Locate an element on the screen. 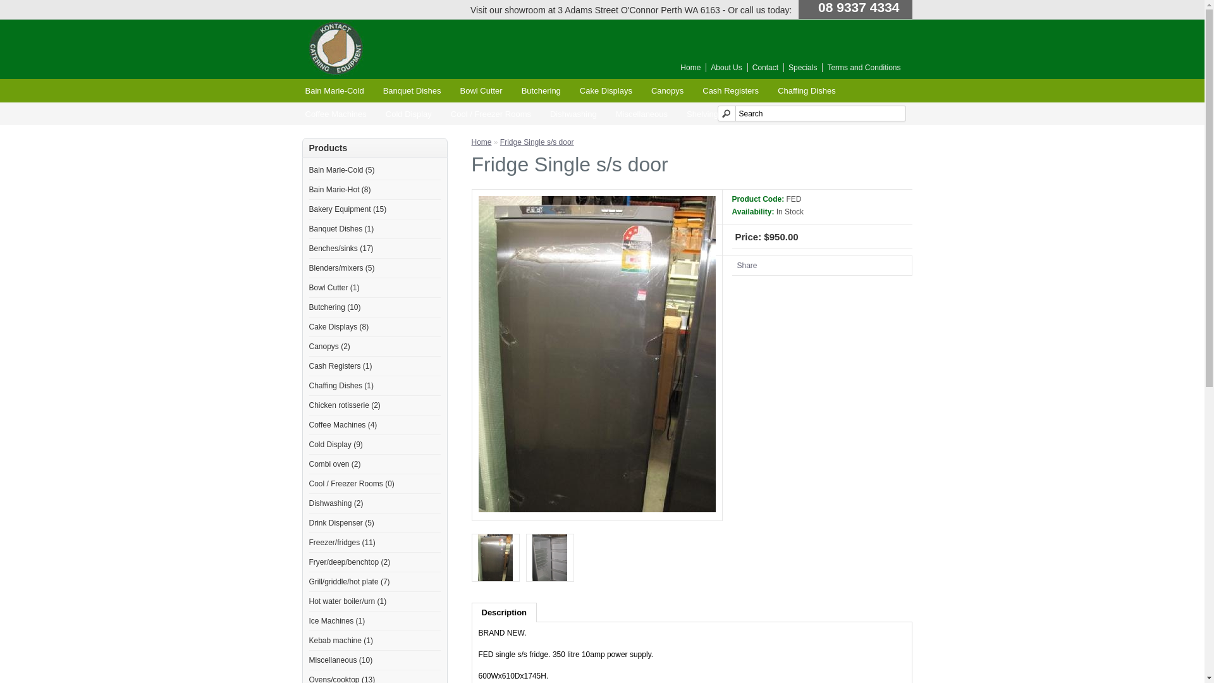  Banquet Dishes (1) is located at coordinates (341, 229).